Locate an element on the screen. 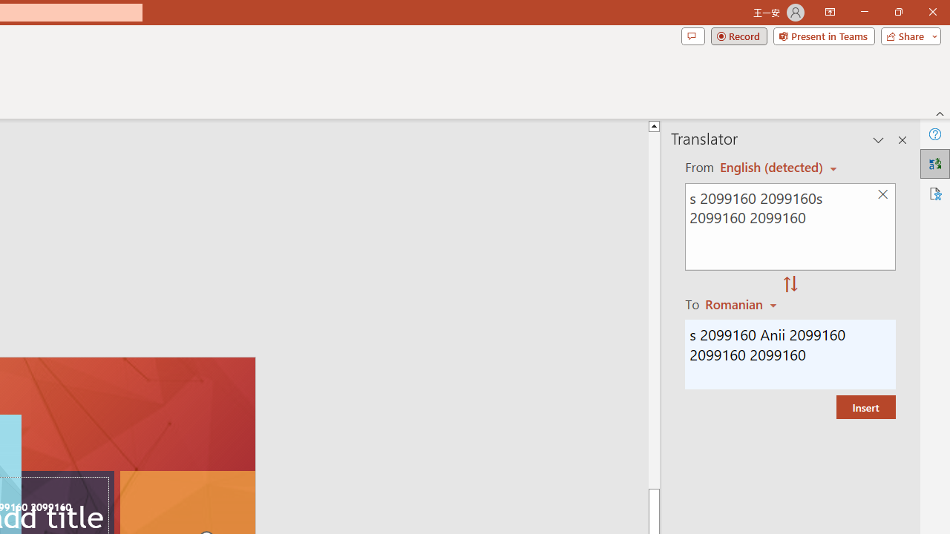  Swap "from" and "to" languages. is located at coordinates (790, 285).